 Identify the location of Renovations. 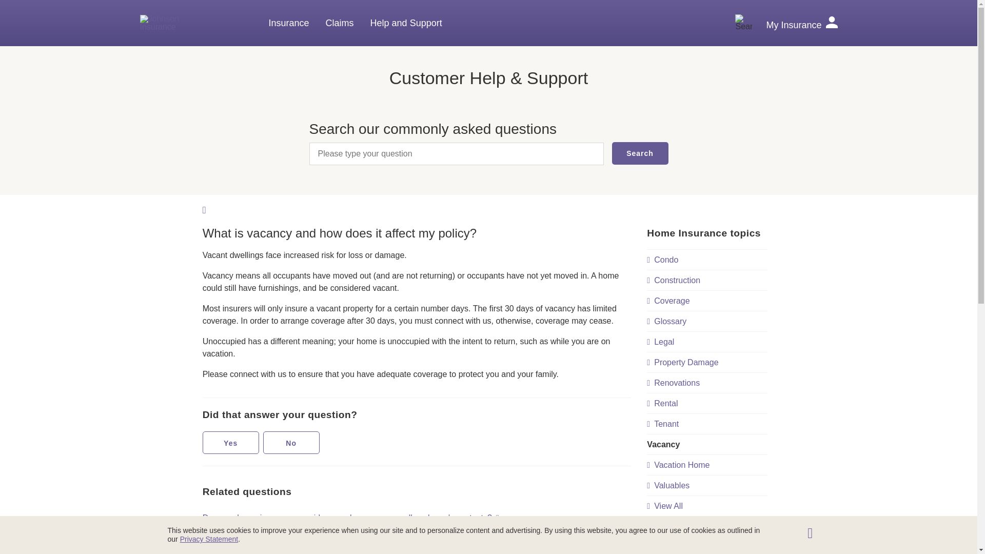
(707, 383).